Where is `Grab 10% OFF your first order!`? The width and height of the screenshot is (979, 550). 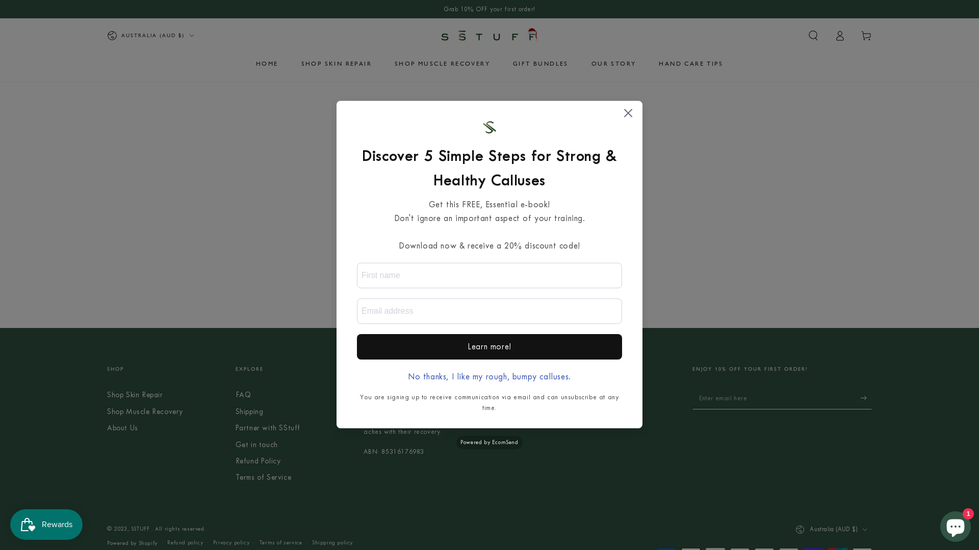
Grab 10% OFF your first order! is located at coordinates (489, 9).